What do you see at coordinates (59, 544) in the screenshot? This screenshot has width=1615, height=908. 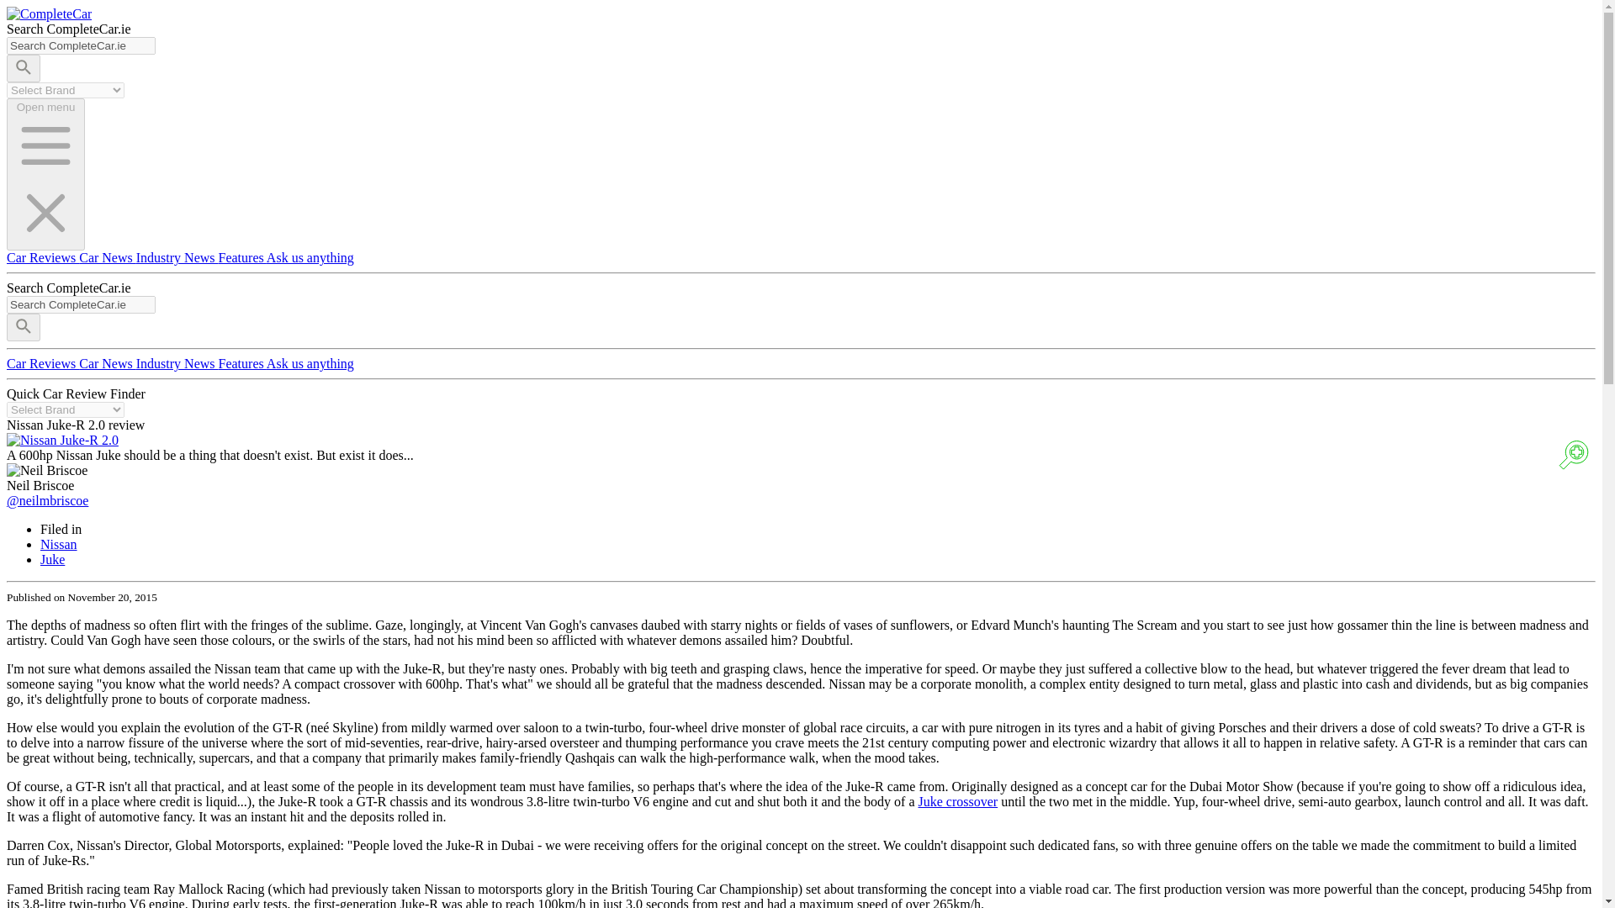 I see `Nissan` at bounding box center [59, 544].